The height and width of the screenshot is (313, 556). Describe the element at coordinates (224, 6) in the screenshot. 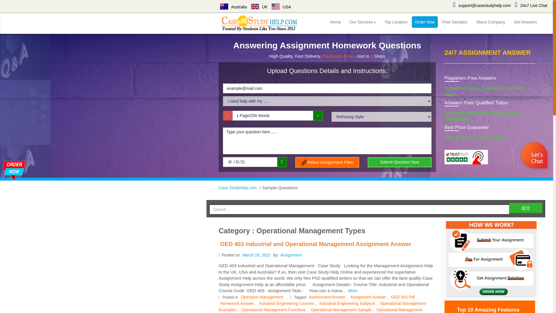

I see `Assignment help for Australia` at that location.